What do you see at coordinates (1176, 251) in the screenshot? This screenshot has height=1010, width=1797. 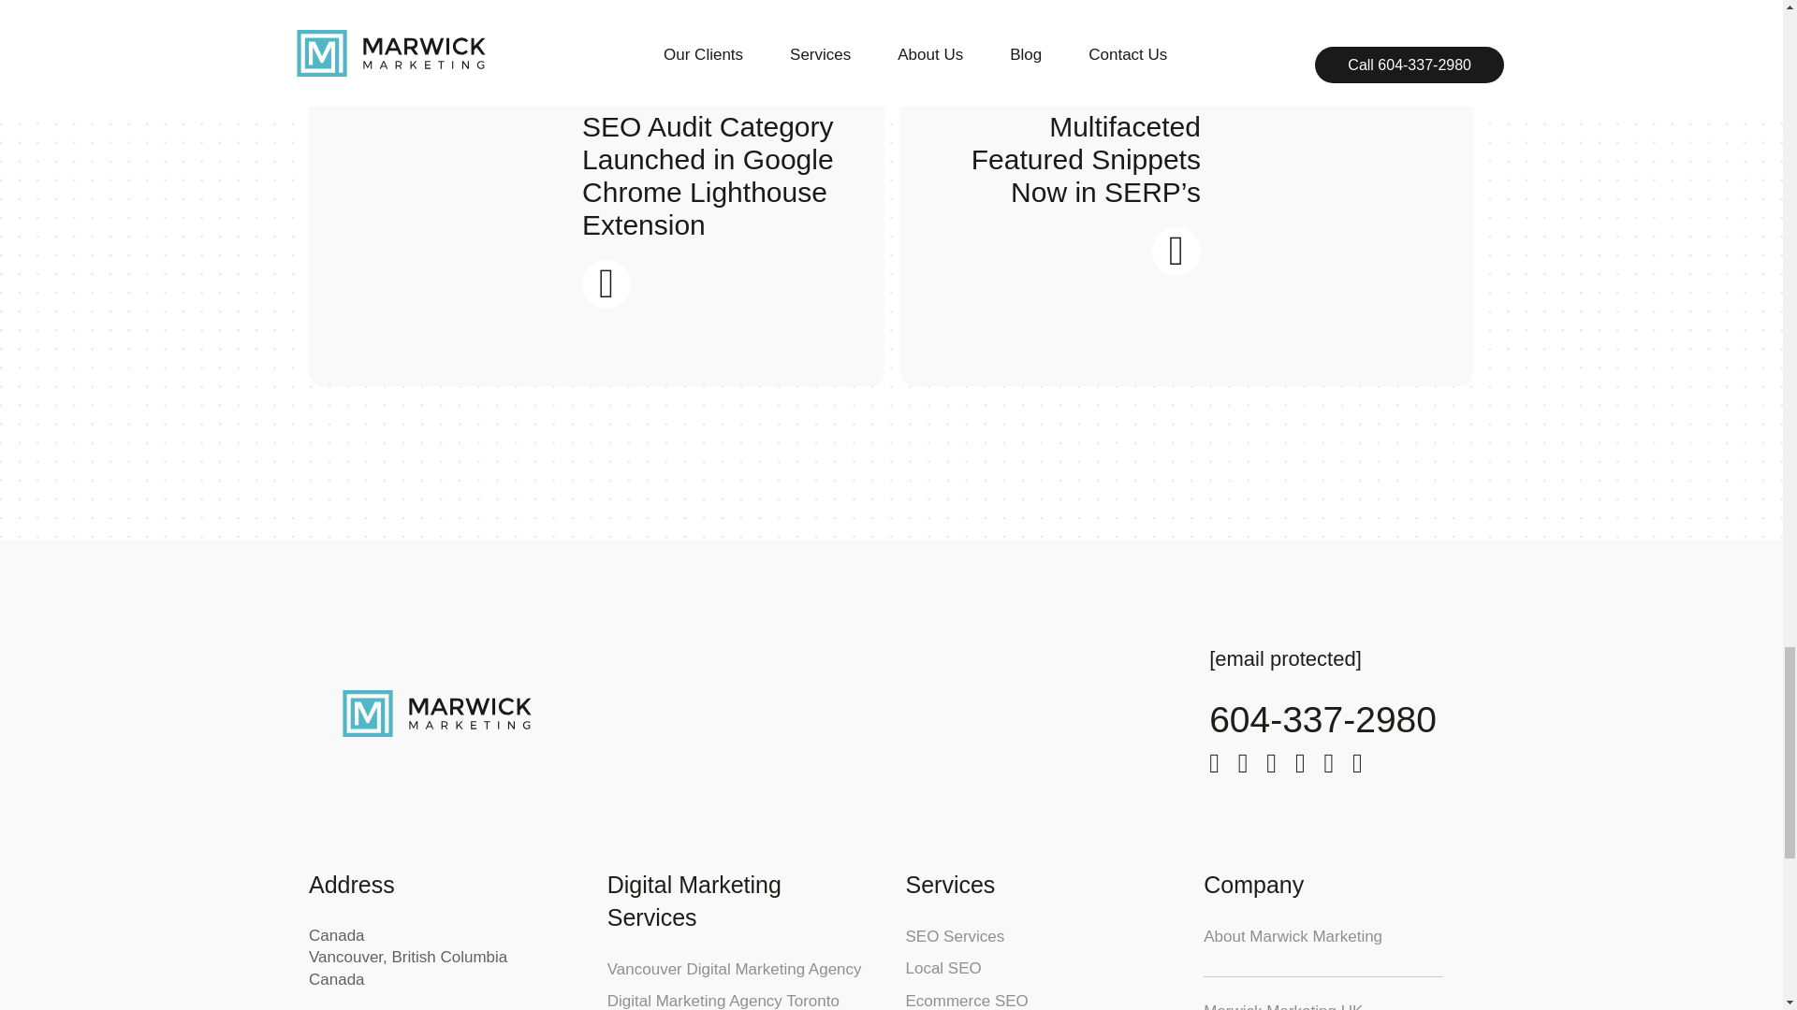 I see `Previous Project` at bounding box center [1176, 251].